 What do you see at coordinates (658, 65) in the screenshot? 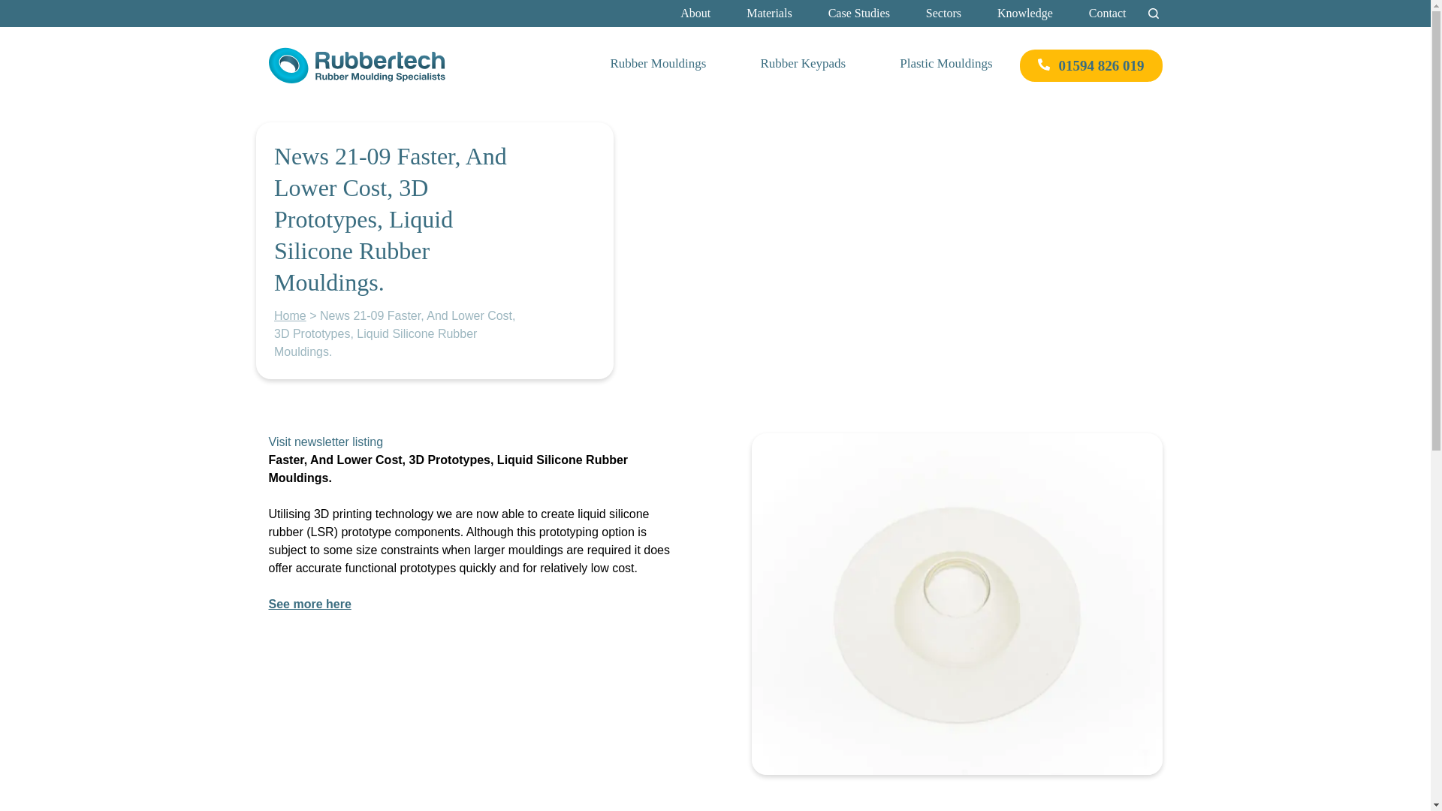
I see `Rubber Mouldings` at bounding box center [658, 65].